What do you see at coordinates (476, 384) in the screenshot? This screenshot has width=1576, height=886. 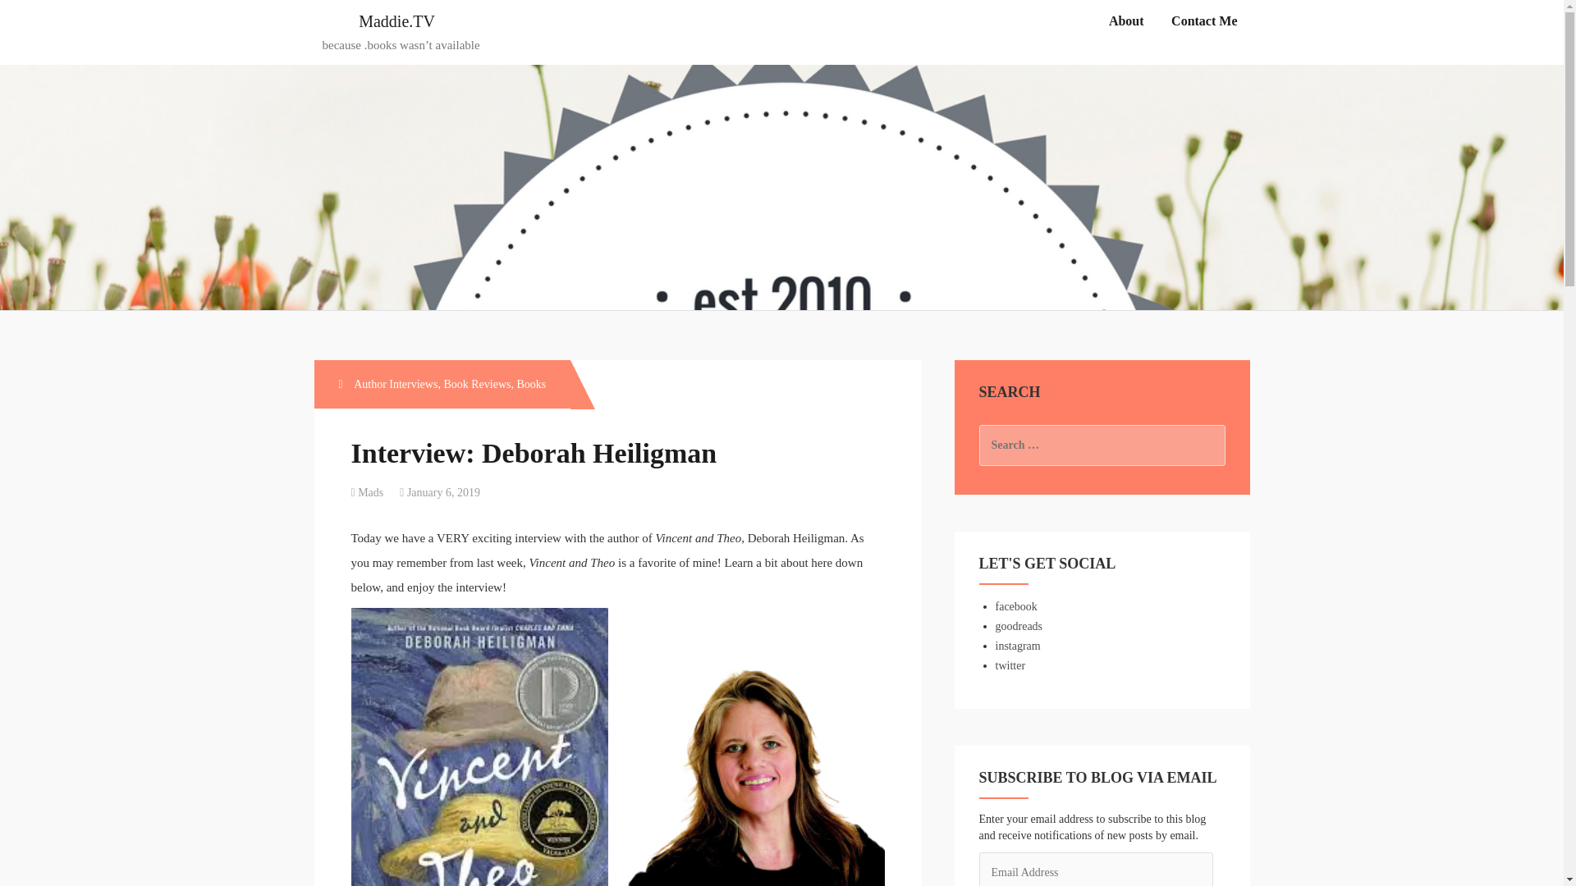 I see `Book Reviews` at bounding box center [476, 384].